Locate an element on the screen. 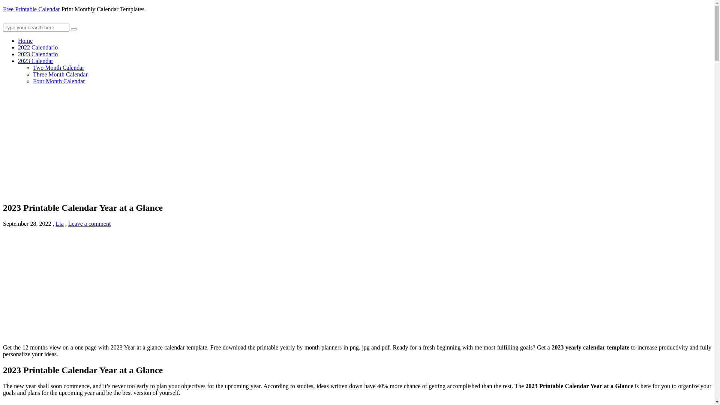 This screenshot has width=720, height=405. Leave a comment is located at coordinates (90, 223).